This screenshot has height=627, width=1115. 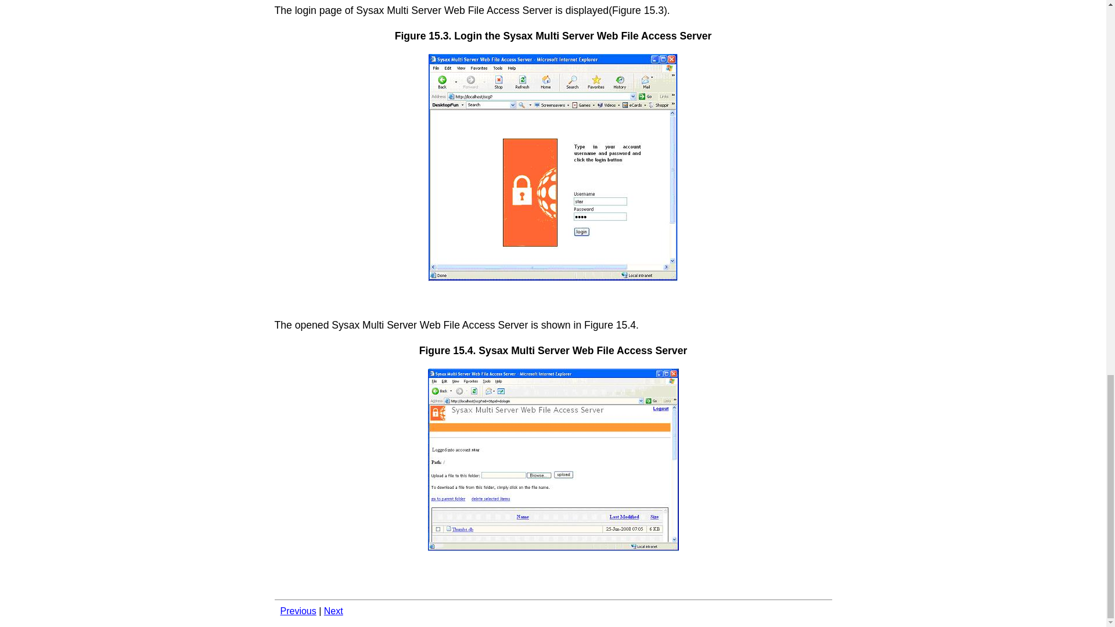 What do you see at coordinates (333, 611) in the screenshot?
I see `Next` at bounding box center [333, 611].